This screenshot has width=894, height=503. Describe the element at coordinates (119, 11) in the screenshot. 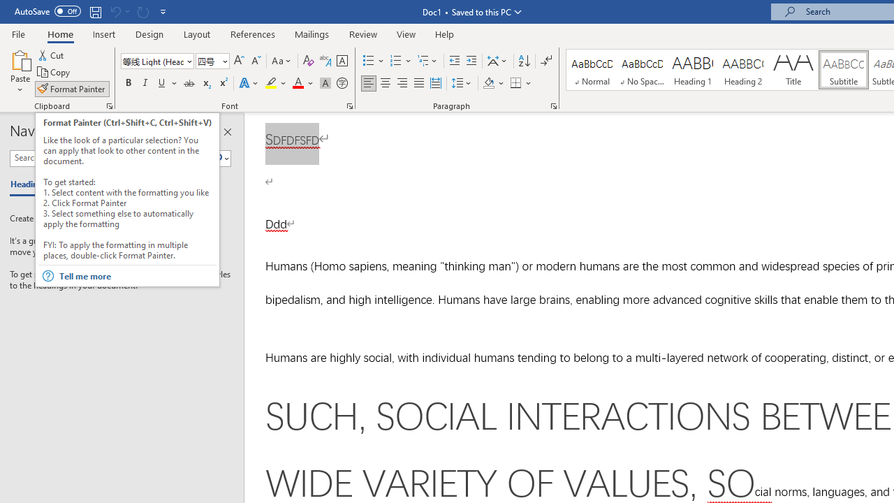

I see `Can't Undo` at that location.